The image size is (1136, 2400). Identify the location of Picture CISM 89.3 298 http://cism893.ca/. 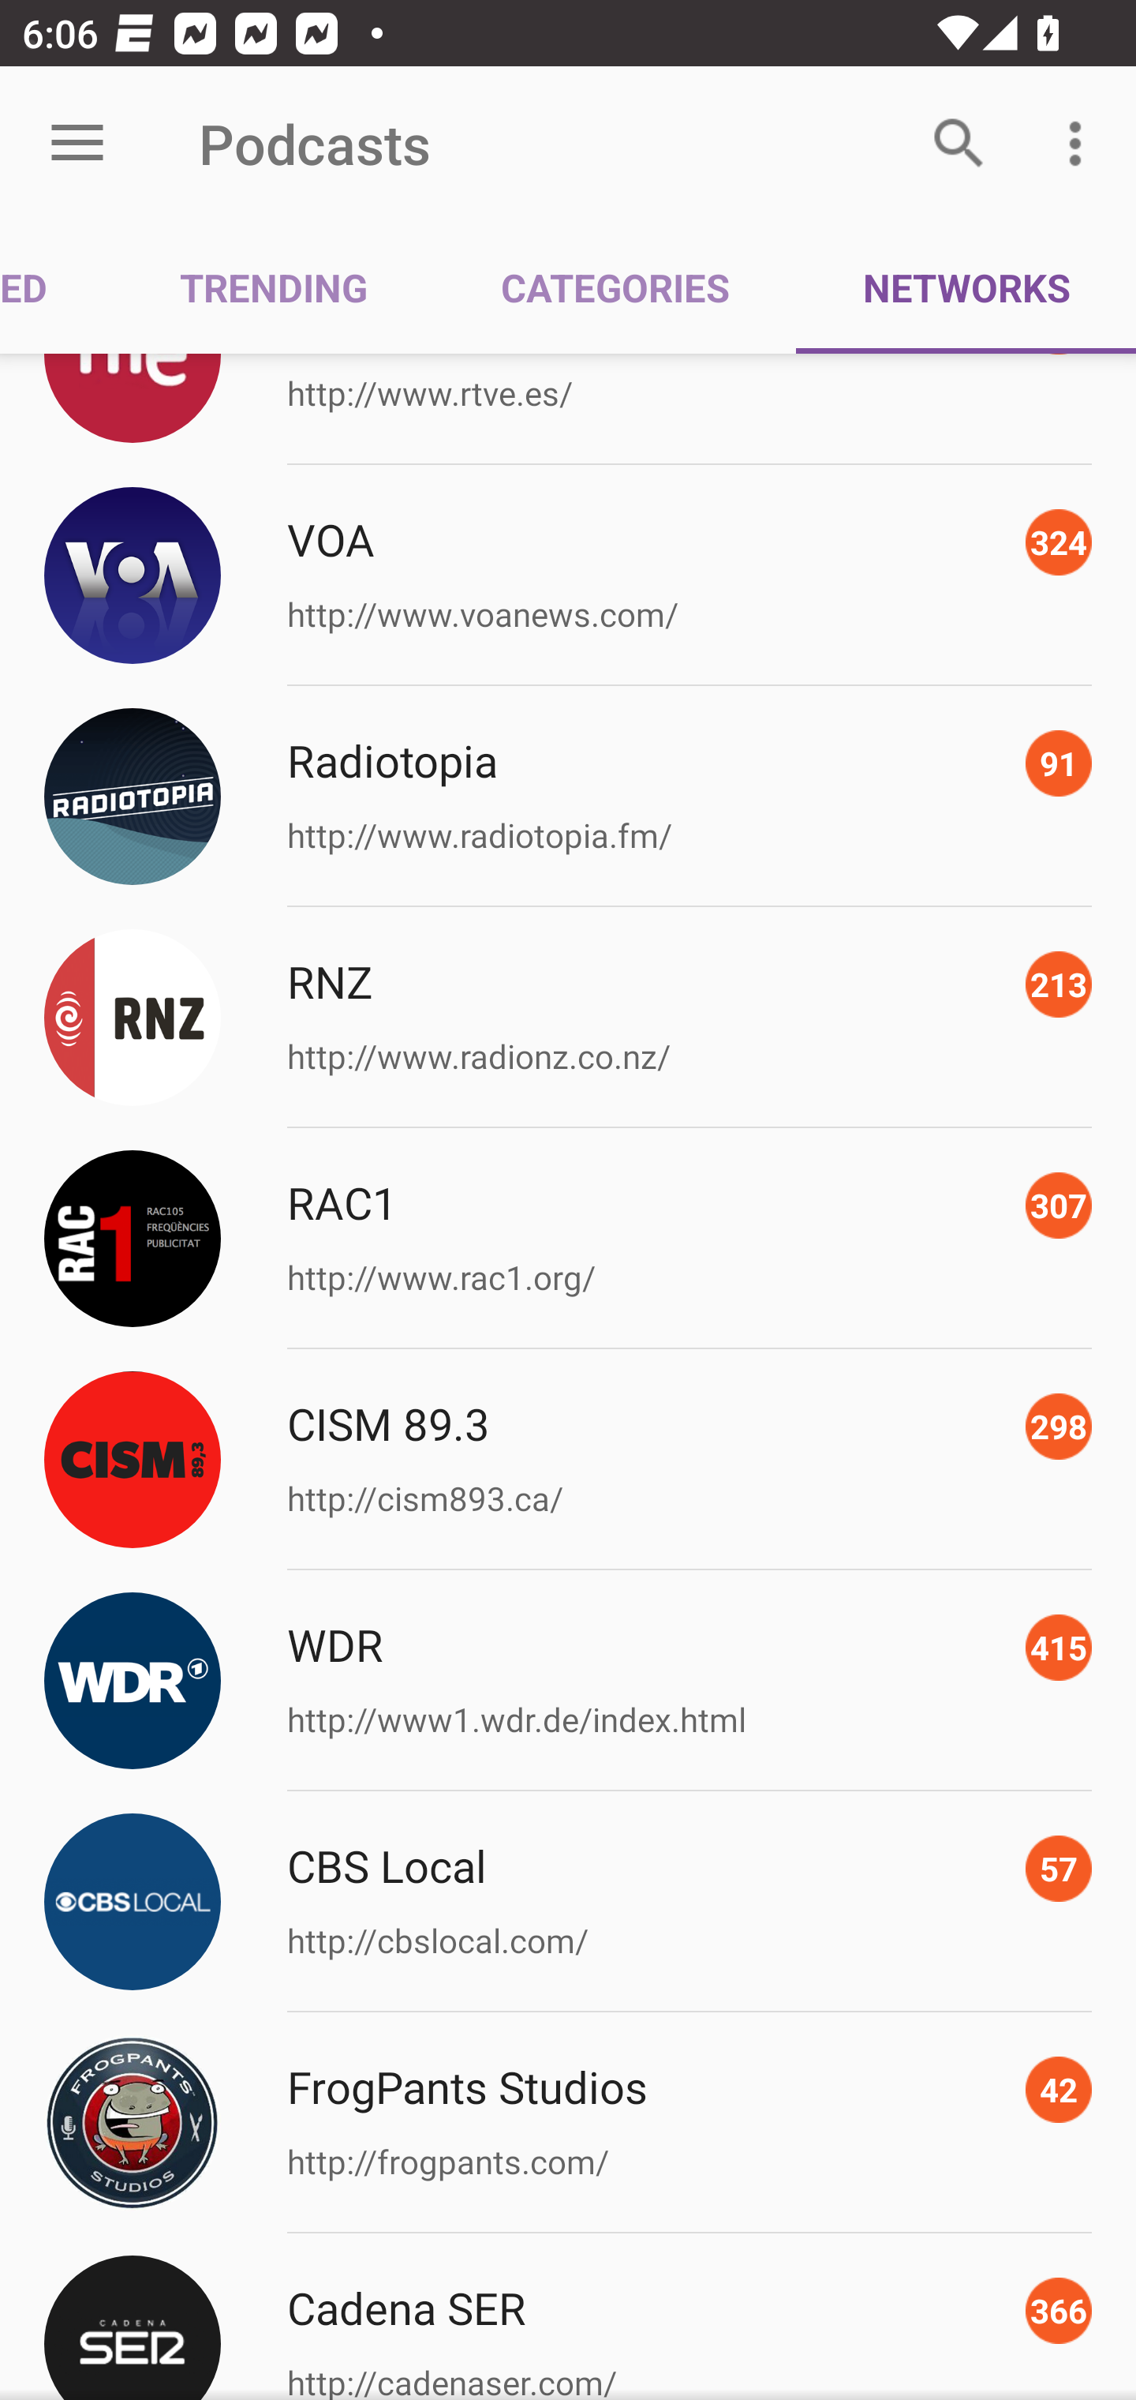
(568, 1459).